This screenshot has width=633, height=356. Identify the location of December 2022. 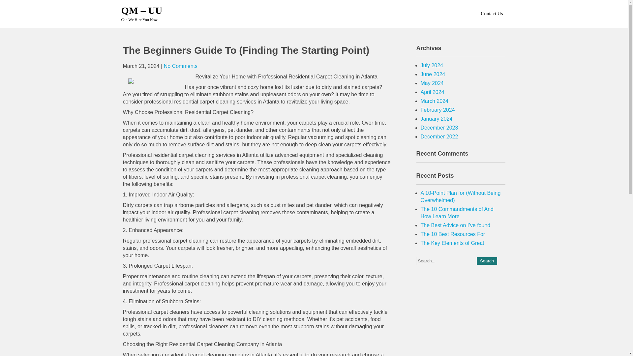
(439, 136).